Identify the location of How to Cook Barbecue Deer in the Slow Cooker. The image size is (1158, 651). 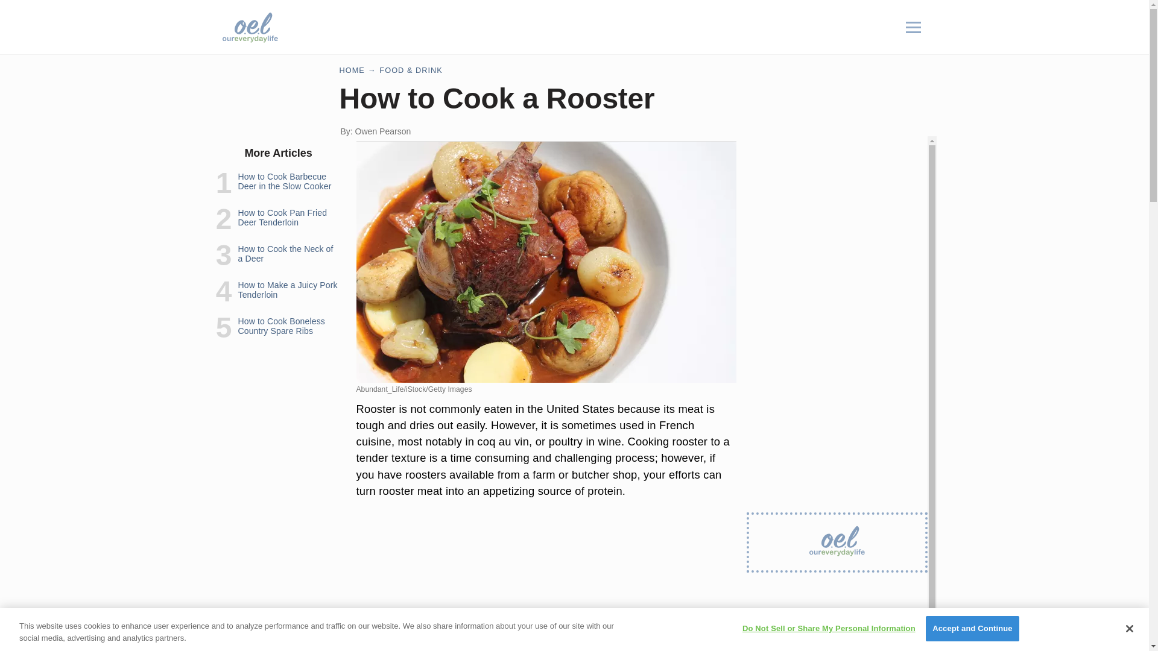
(284, 181).